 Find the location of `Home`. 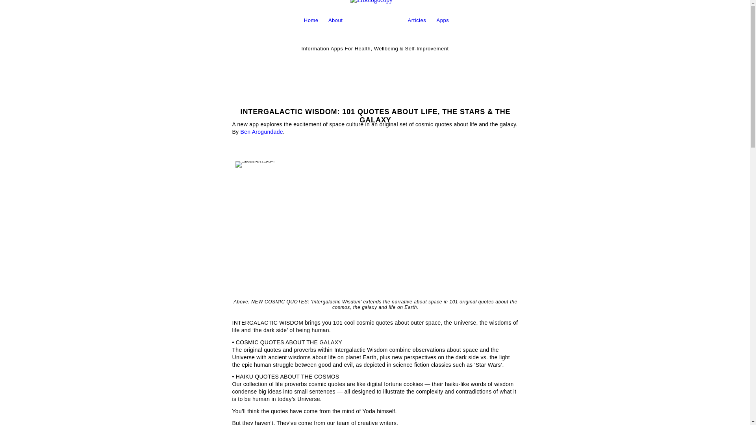

Home is located at coordinates (311, 20).